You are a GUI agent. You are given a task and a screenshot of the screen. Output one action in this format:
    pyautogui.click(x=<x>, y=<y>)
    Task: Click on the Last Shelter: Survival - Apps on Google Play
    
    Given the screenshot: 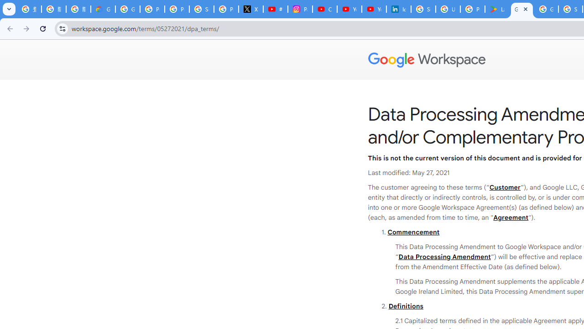 What is the action you would take?
    pyautogui.click(x=497, y=9)
    